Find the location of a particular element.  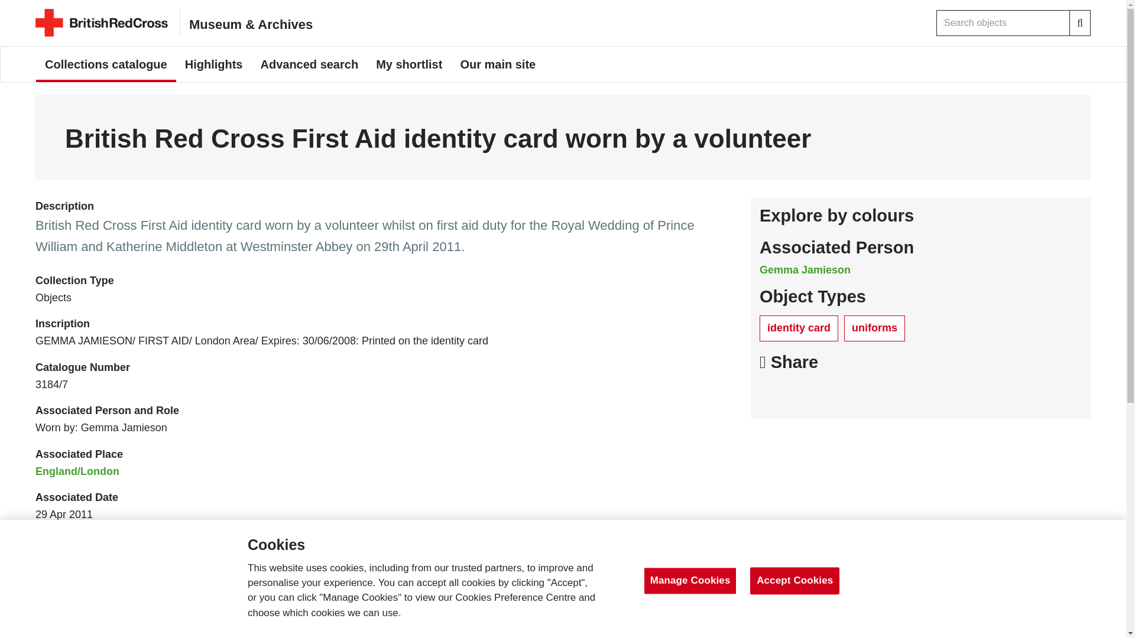

Share on Facebook is located at coordinates (771, 393).